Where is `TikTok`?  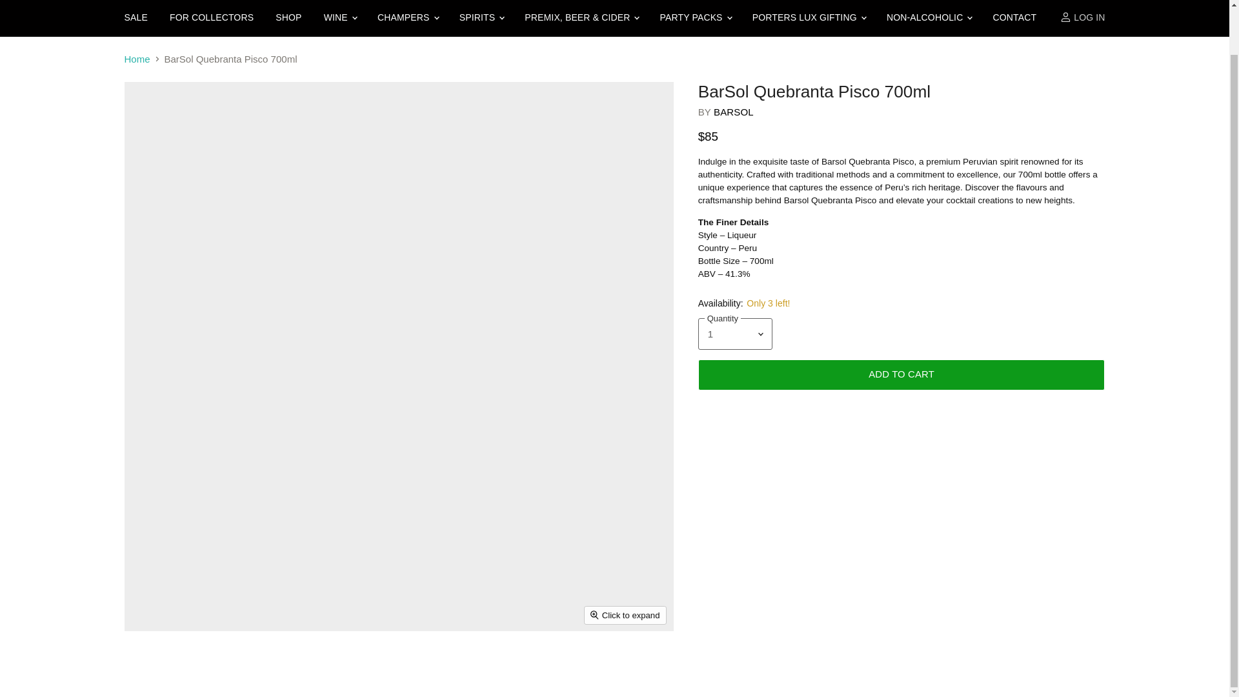
TikTok is located at coordinates (249, 486).